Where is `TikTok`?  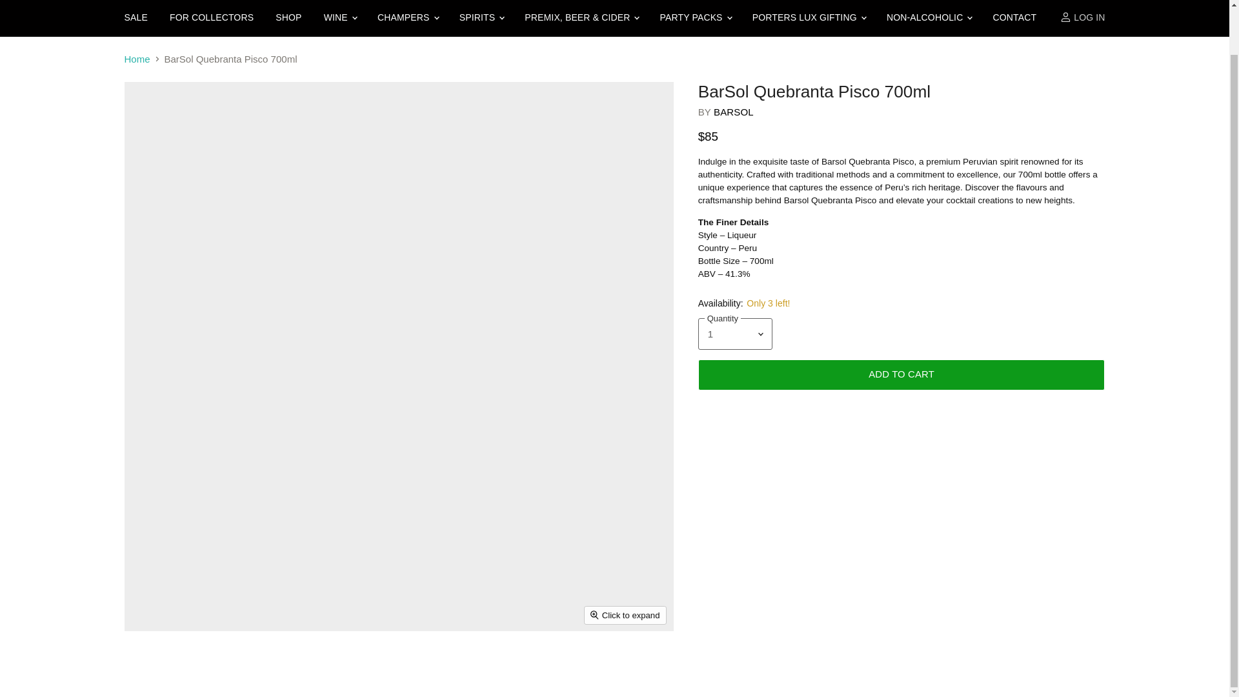
TikTok is located at coordinates (249, 486).